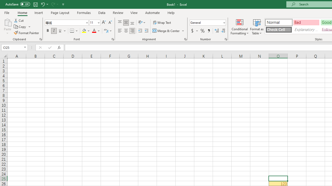 Image resolution: width=332 pixels, height=186 pixels. I want to click on Copy, so click(20, 27).